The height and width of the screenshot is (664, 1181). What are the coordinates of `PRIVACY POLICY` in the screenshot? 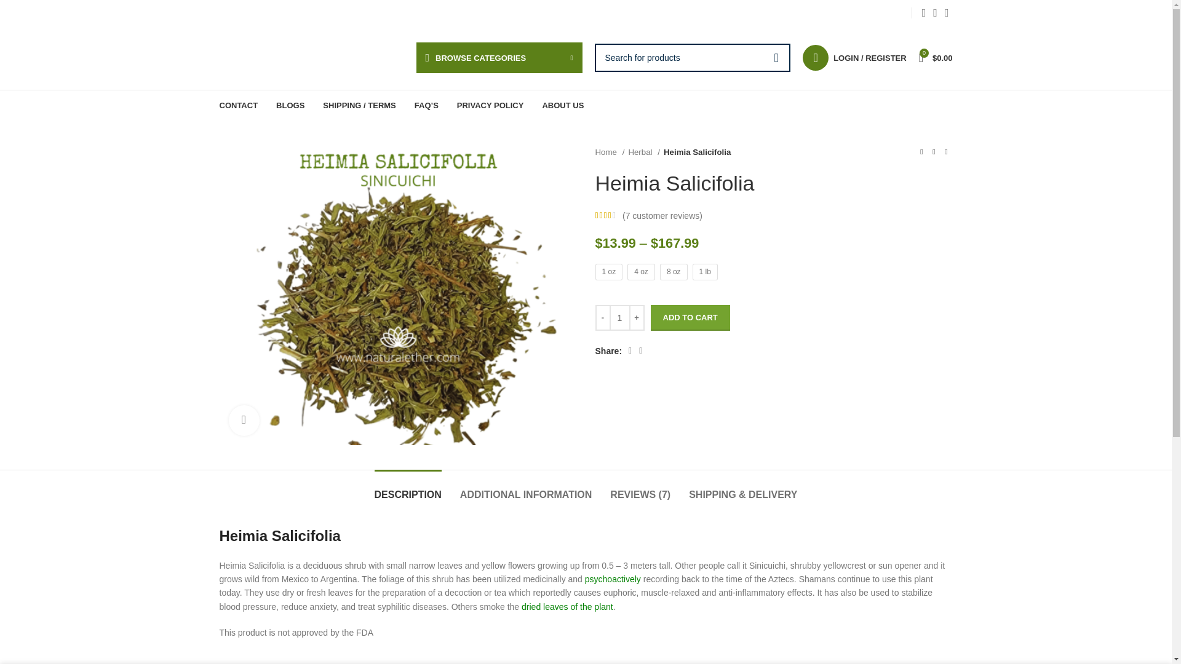 It's located at (491, 106).